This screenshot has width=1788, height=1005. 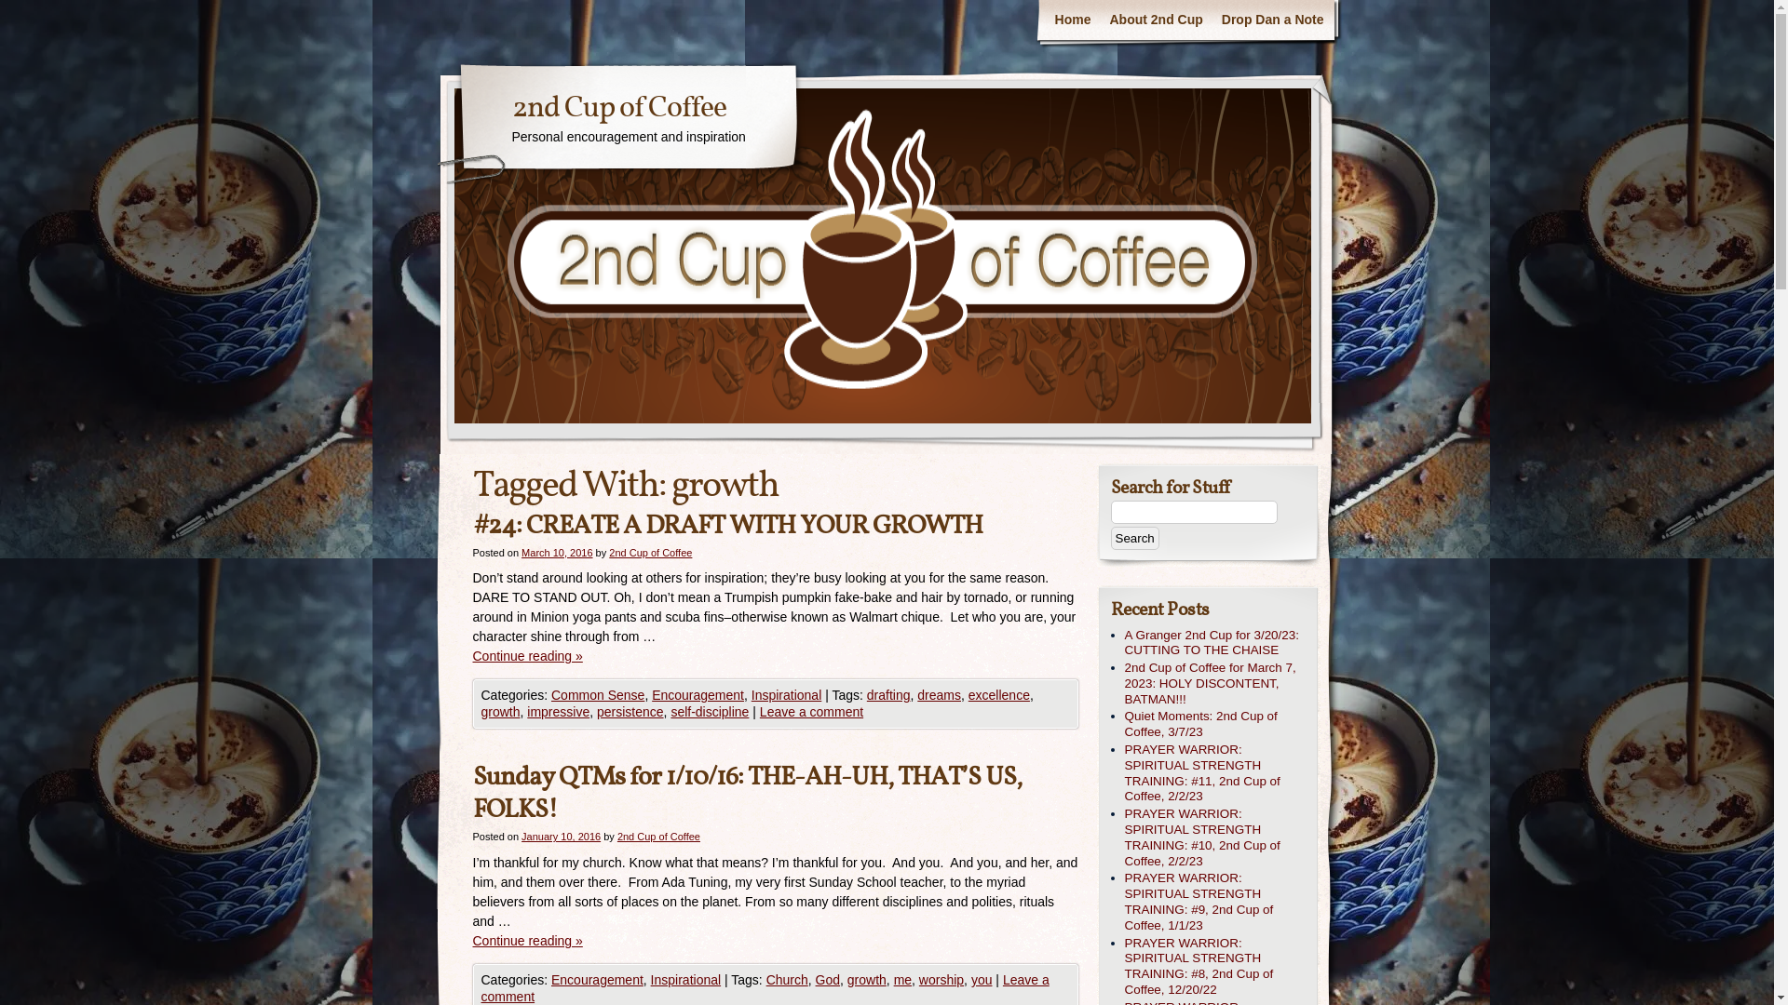 What do you see at coordinates (1273, 20) in the screenshot?
I see `Drop Dan a Note` at bounding box center [1273, 20].